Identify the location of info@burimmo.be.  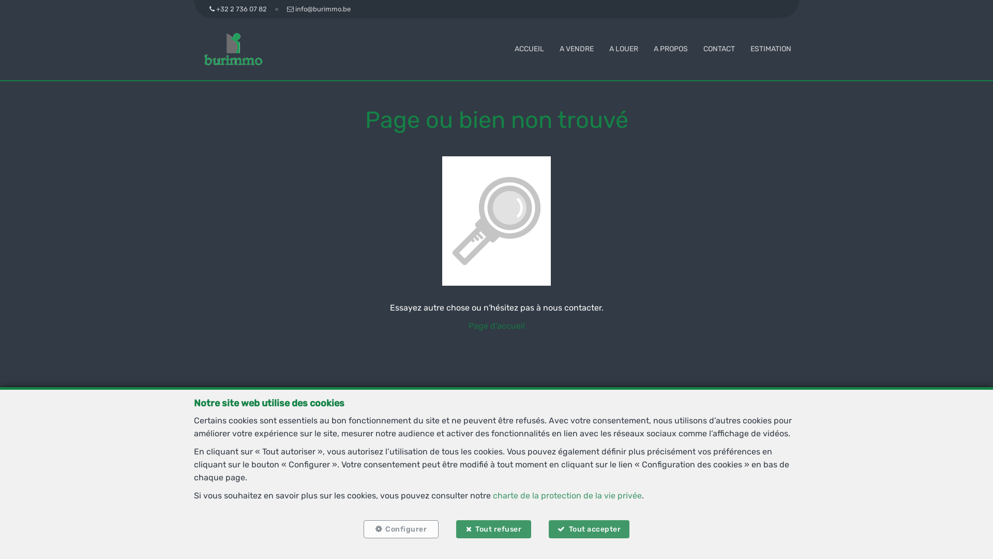
(319, 9).